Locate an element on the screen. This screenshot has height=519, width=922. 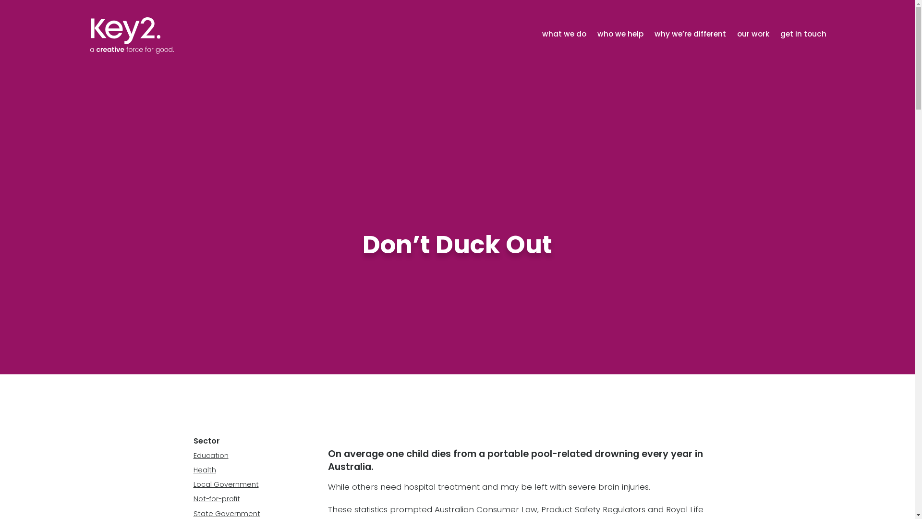
who we help is located at coordinates (615, 36).